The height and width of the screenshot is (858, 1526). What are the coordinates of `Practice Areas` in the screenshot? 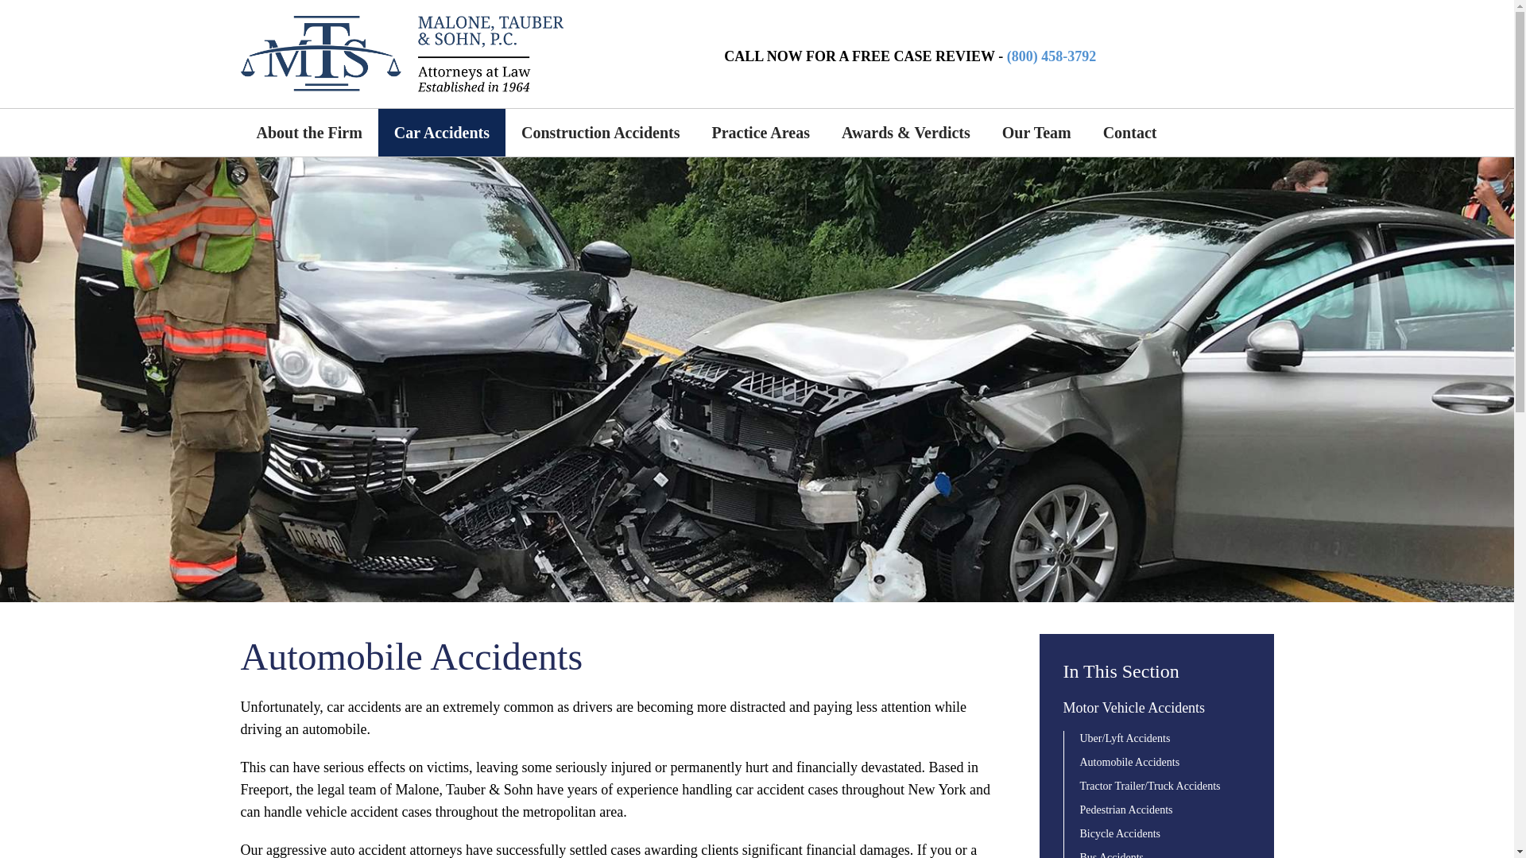 It's located at (760, 132).